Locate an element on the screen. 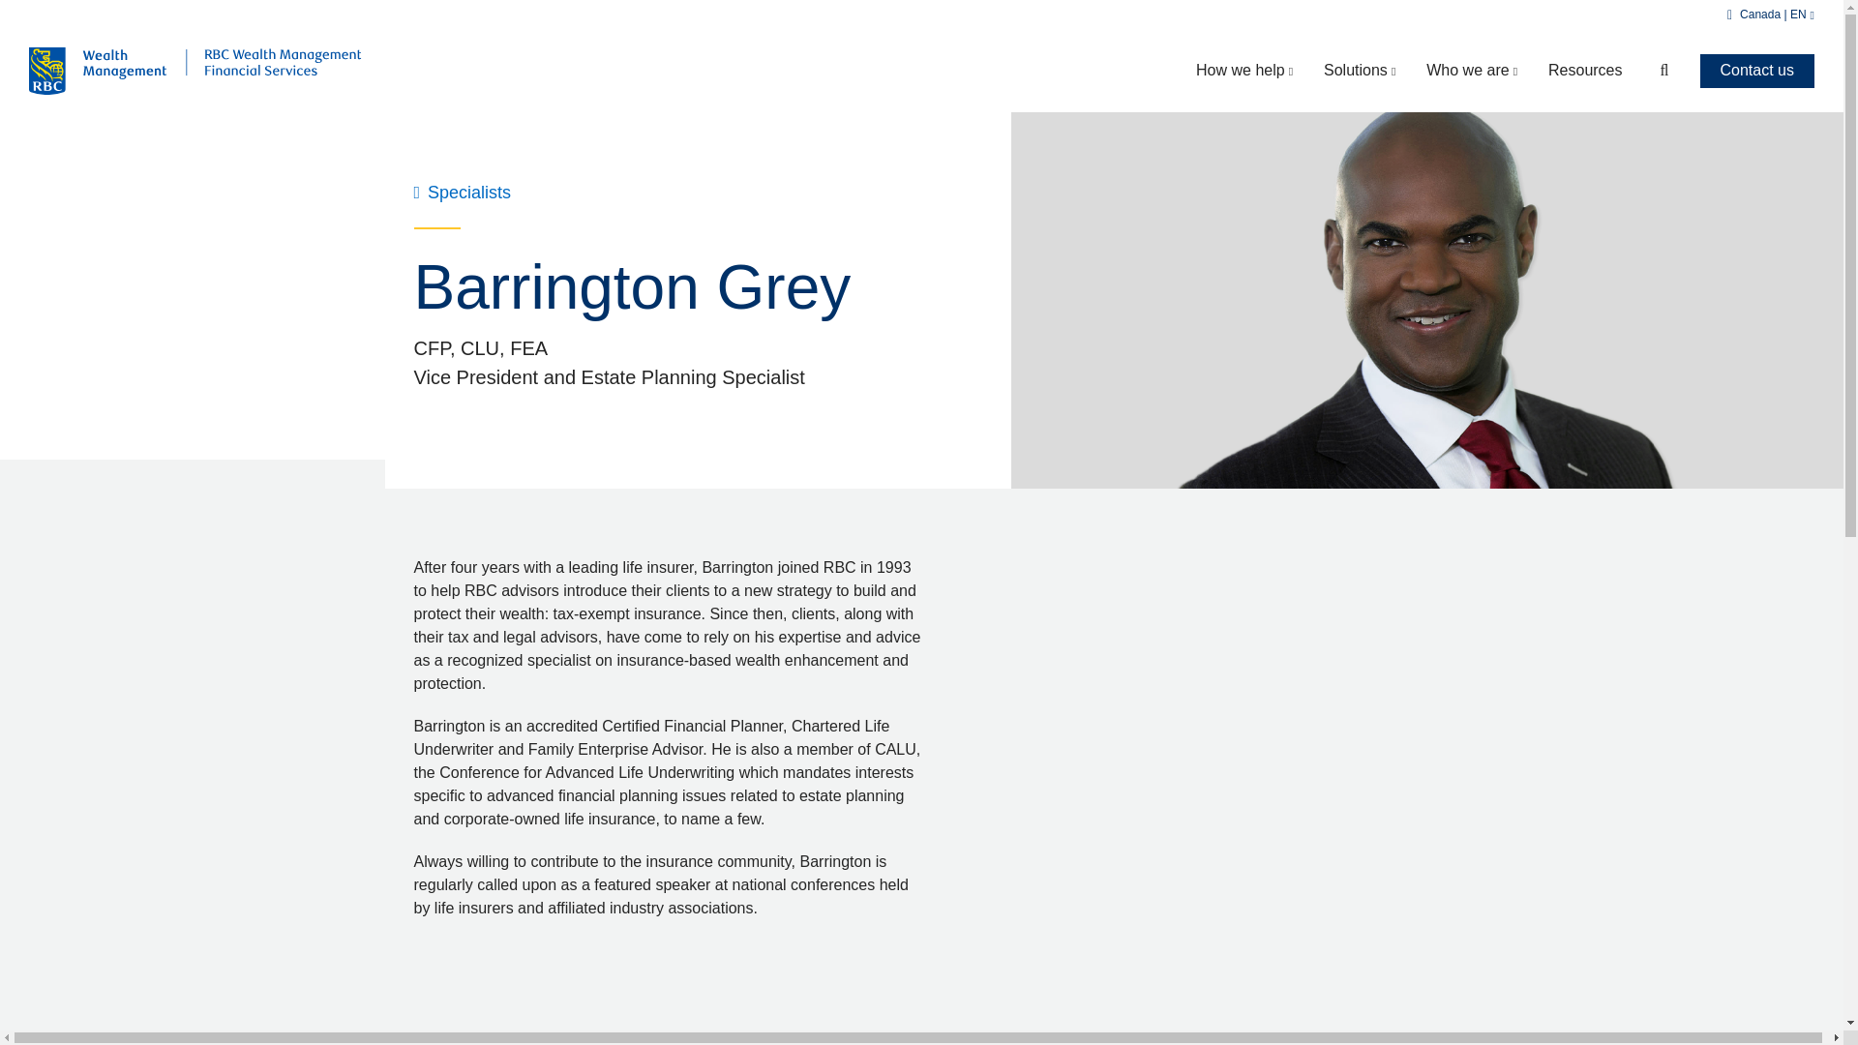 This screenshot has height=1045, width=1858. Who we are is located at coordinates (1244, 70).